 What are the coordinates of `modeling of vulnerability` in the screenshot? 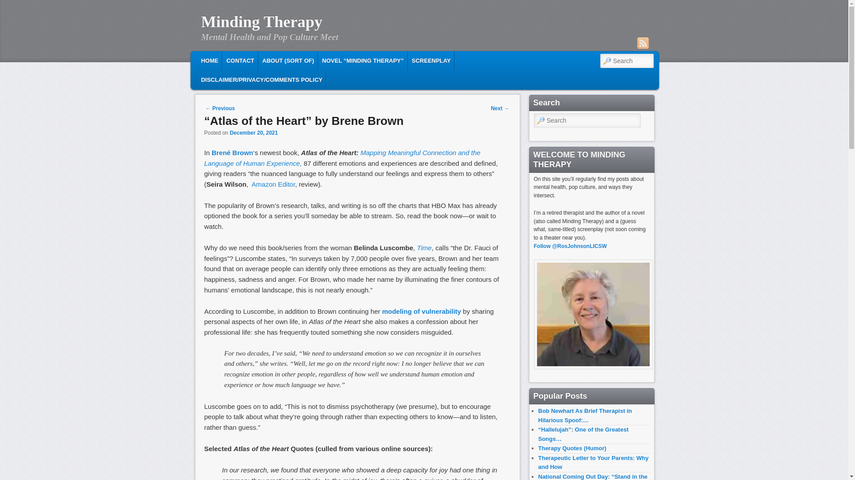 It's located at (422, 311).